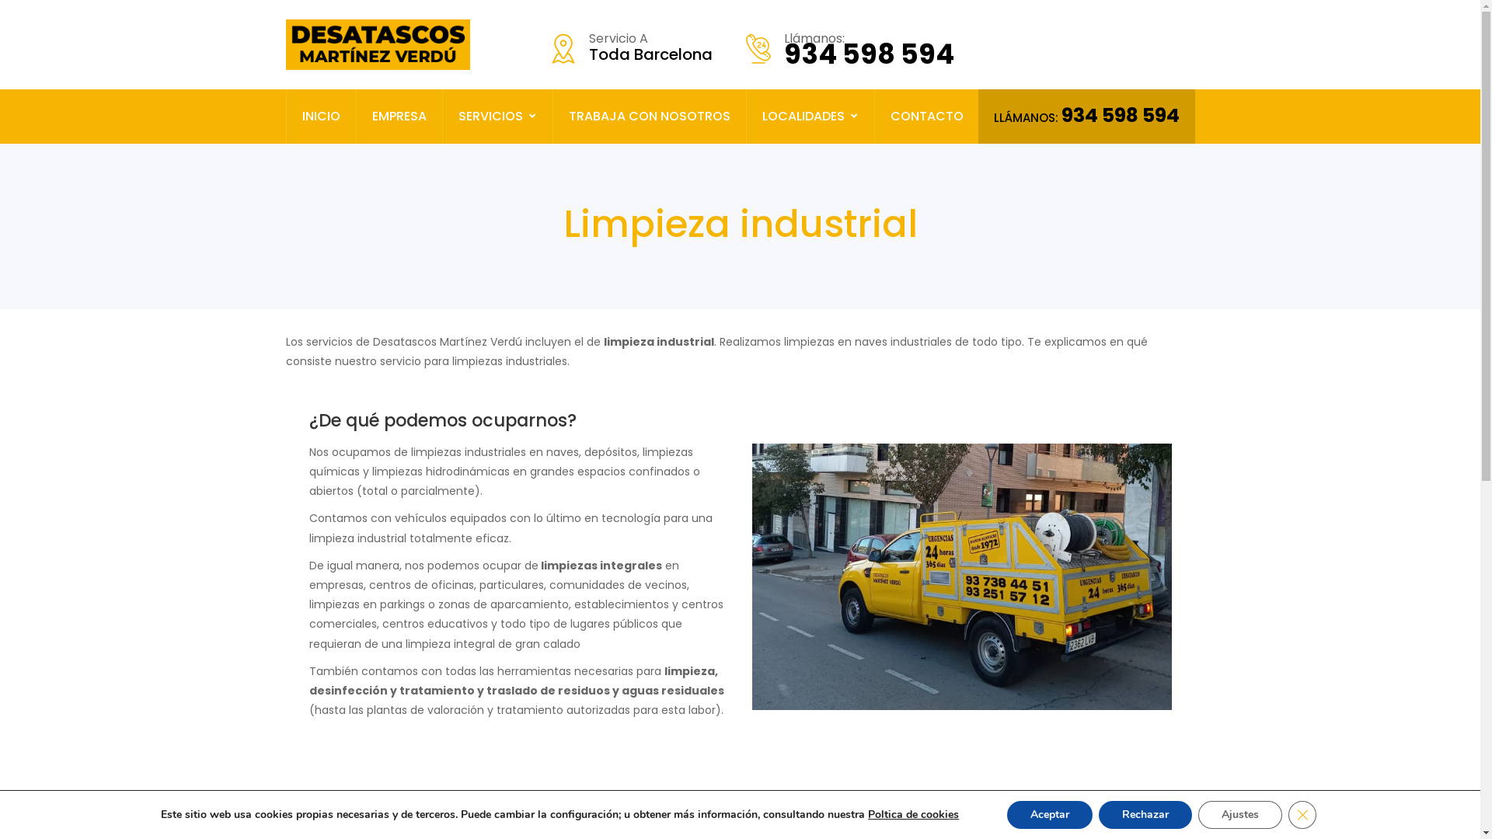  Describe the element at coordinates (1016, 117) in the screenshot. I see `OTRAS` at that location.